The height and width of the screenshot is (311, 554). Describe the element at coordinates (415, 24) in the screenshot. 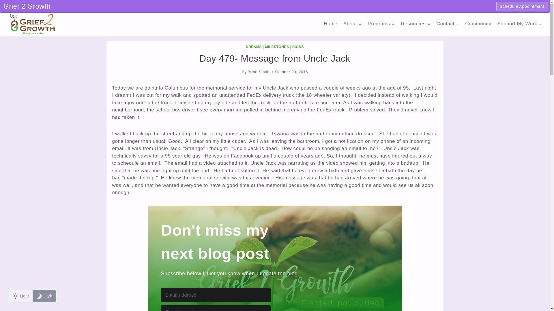

I see `Resources` at that location.